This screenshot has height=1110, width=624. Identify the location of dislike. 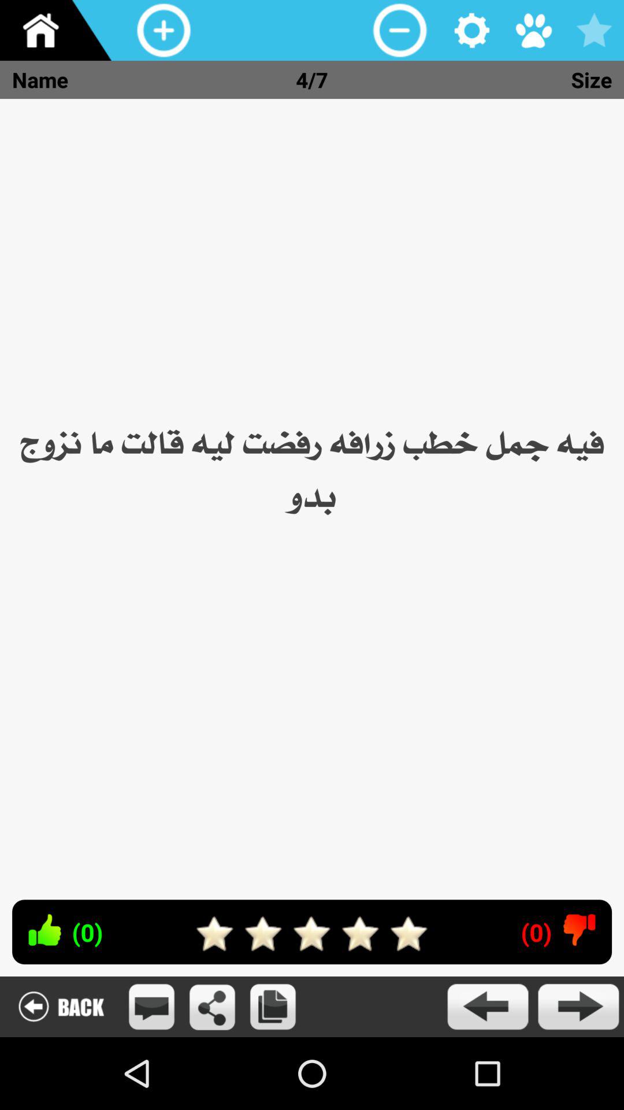
(579, 930).